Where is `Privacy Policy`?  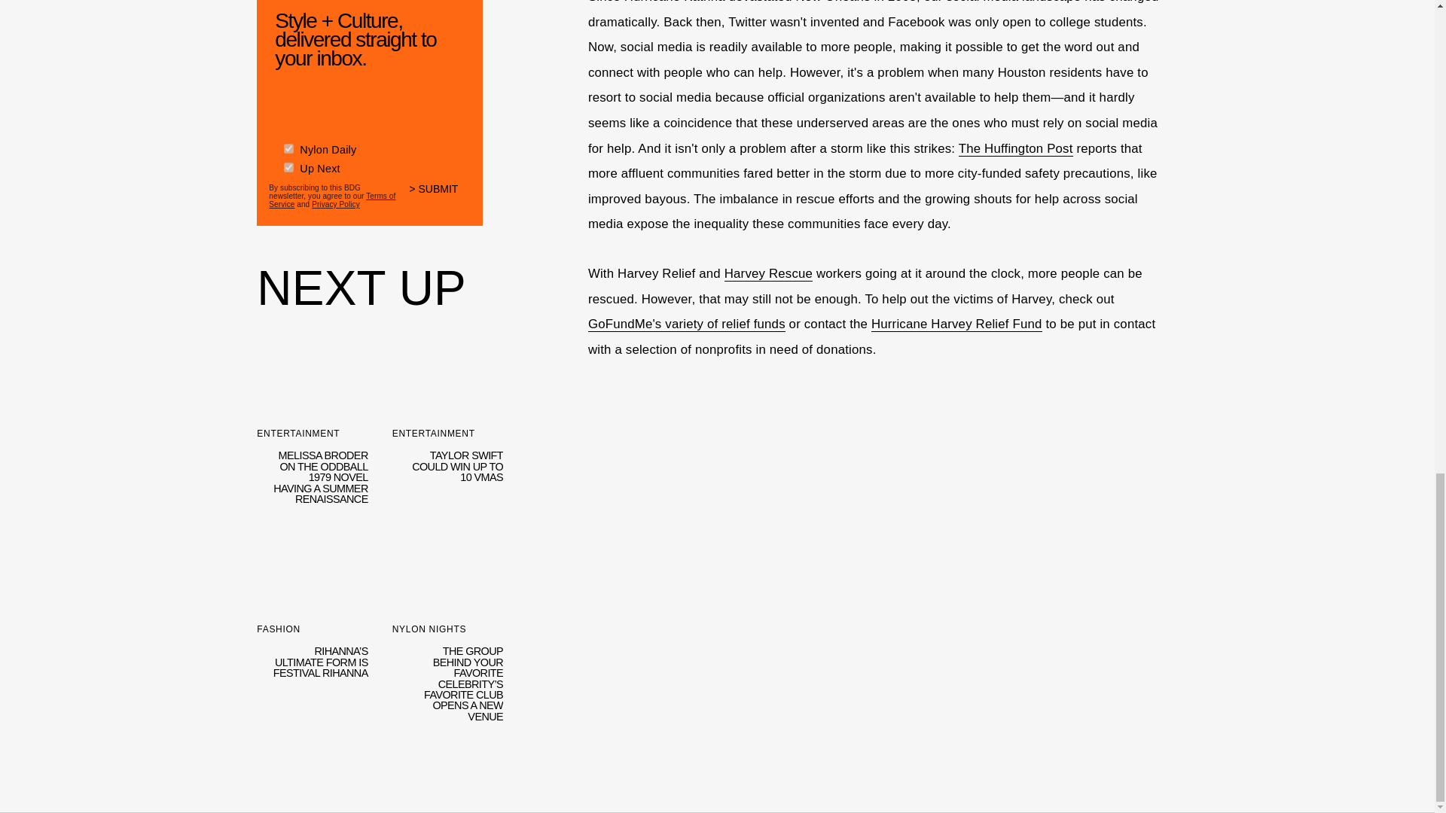 Privacy Policy is located at coordinates (336, 203).